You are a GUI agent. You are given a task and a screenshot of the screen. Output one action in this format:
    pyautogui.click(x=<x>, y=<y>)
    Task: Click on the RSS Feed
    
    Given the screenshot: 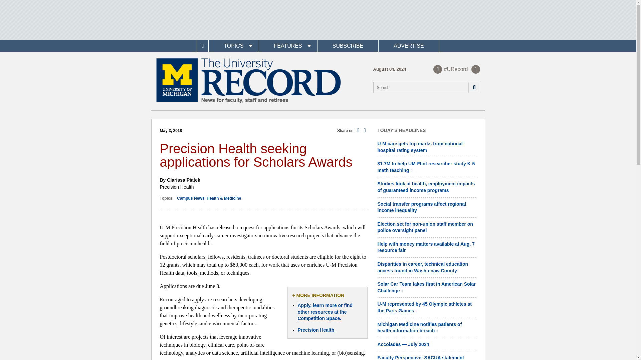 What is the action you would take?
    pyautogui.click(x=475, y=69)
    